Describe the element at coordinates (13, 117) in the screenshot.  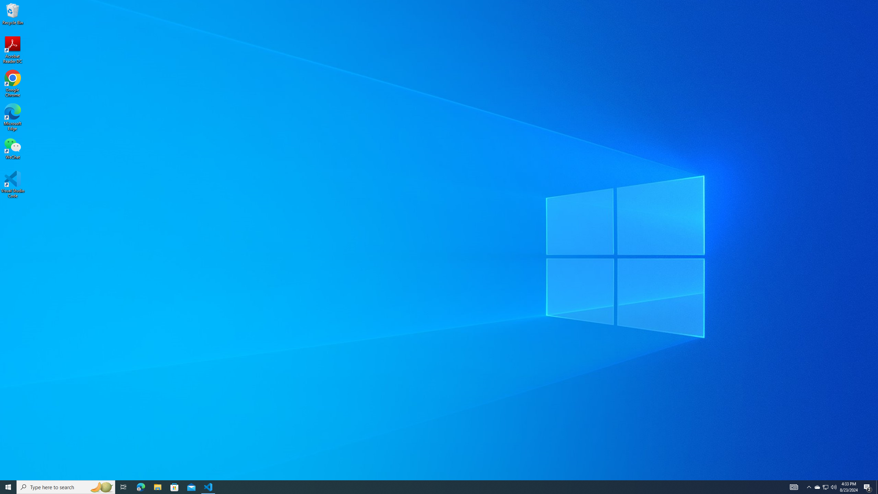
I see `Microsoft Edge` at that location.